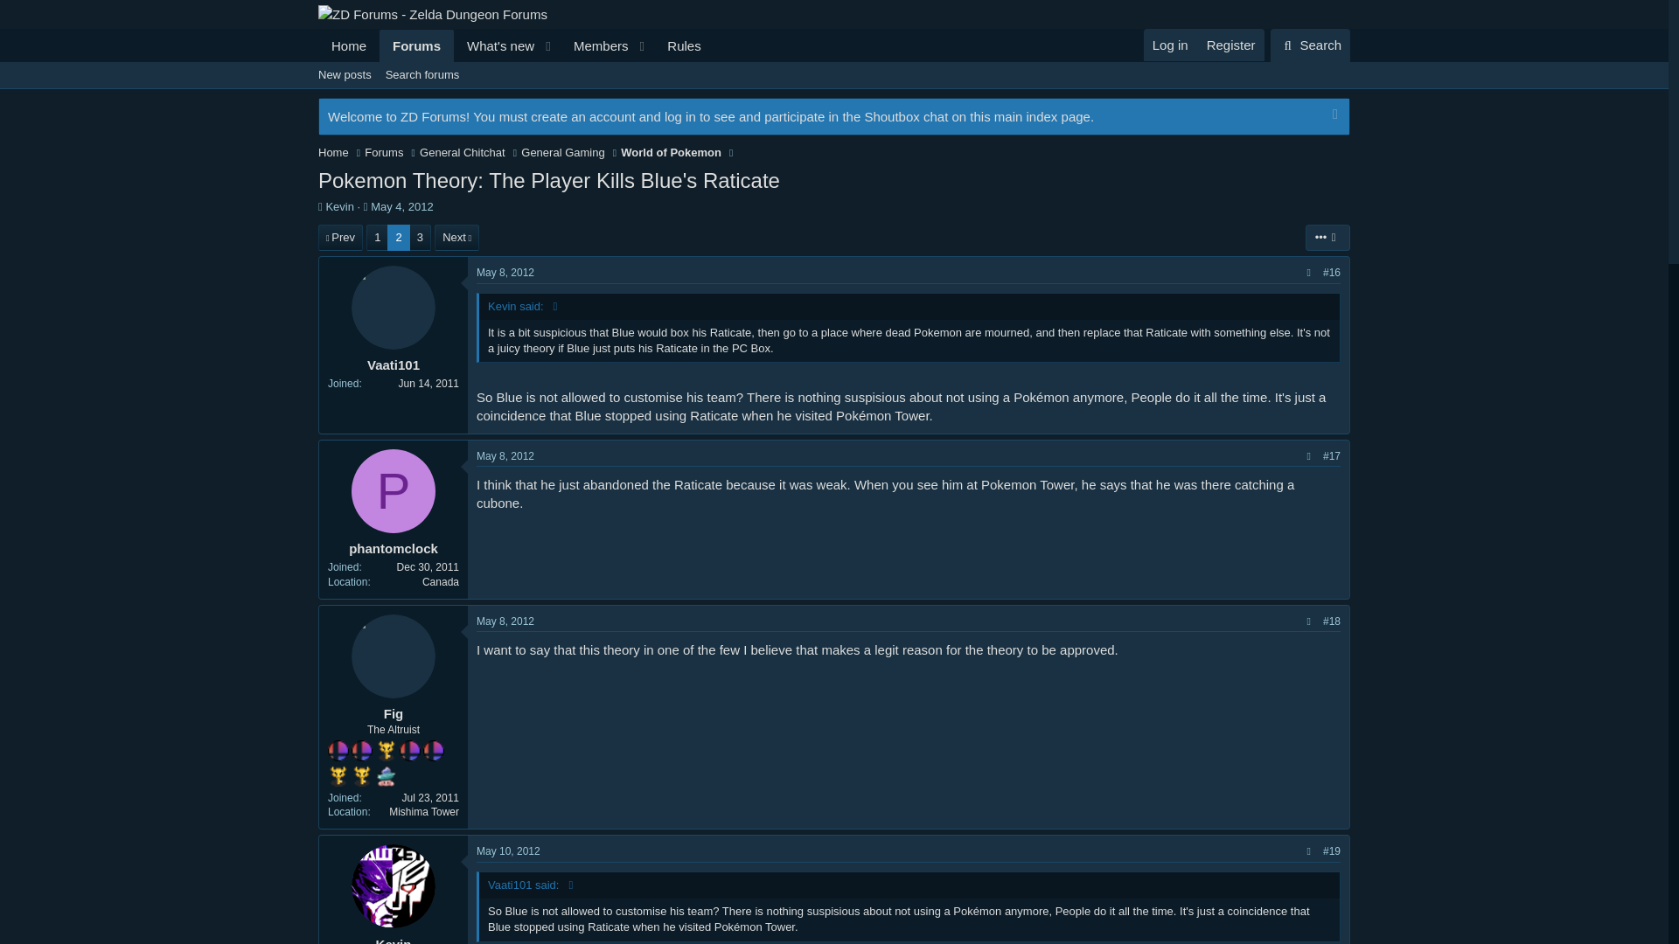  What do you see at coordinates (595, 45) in the screenshot?
I see `Members` at bounding box center [595, 45].